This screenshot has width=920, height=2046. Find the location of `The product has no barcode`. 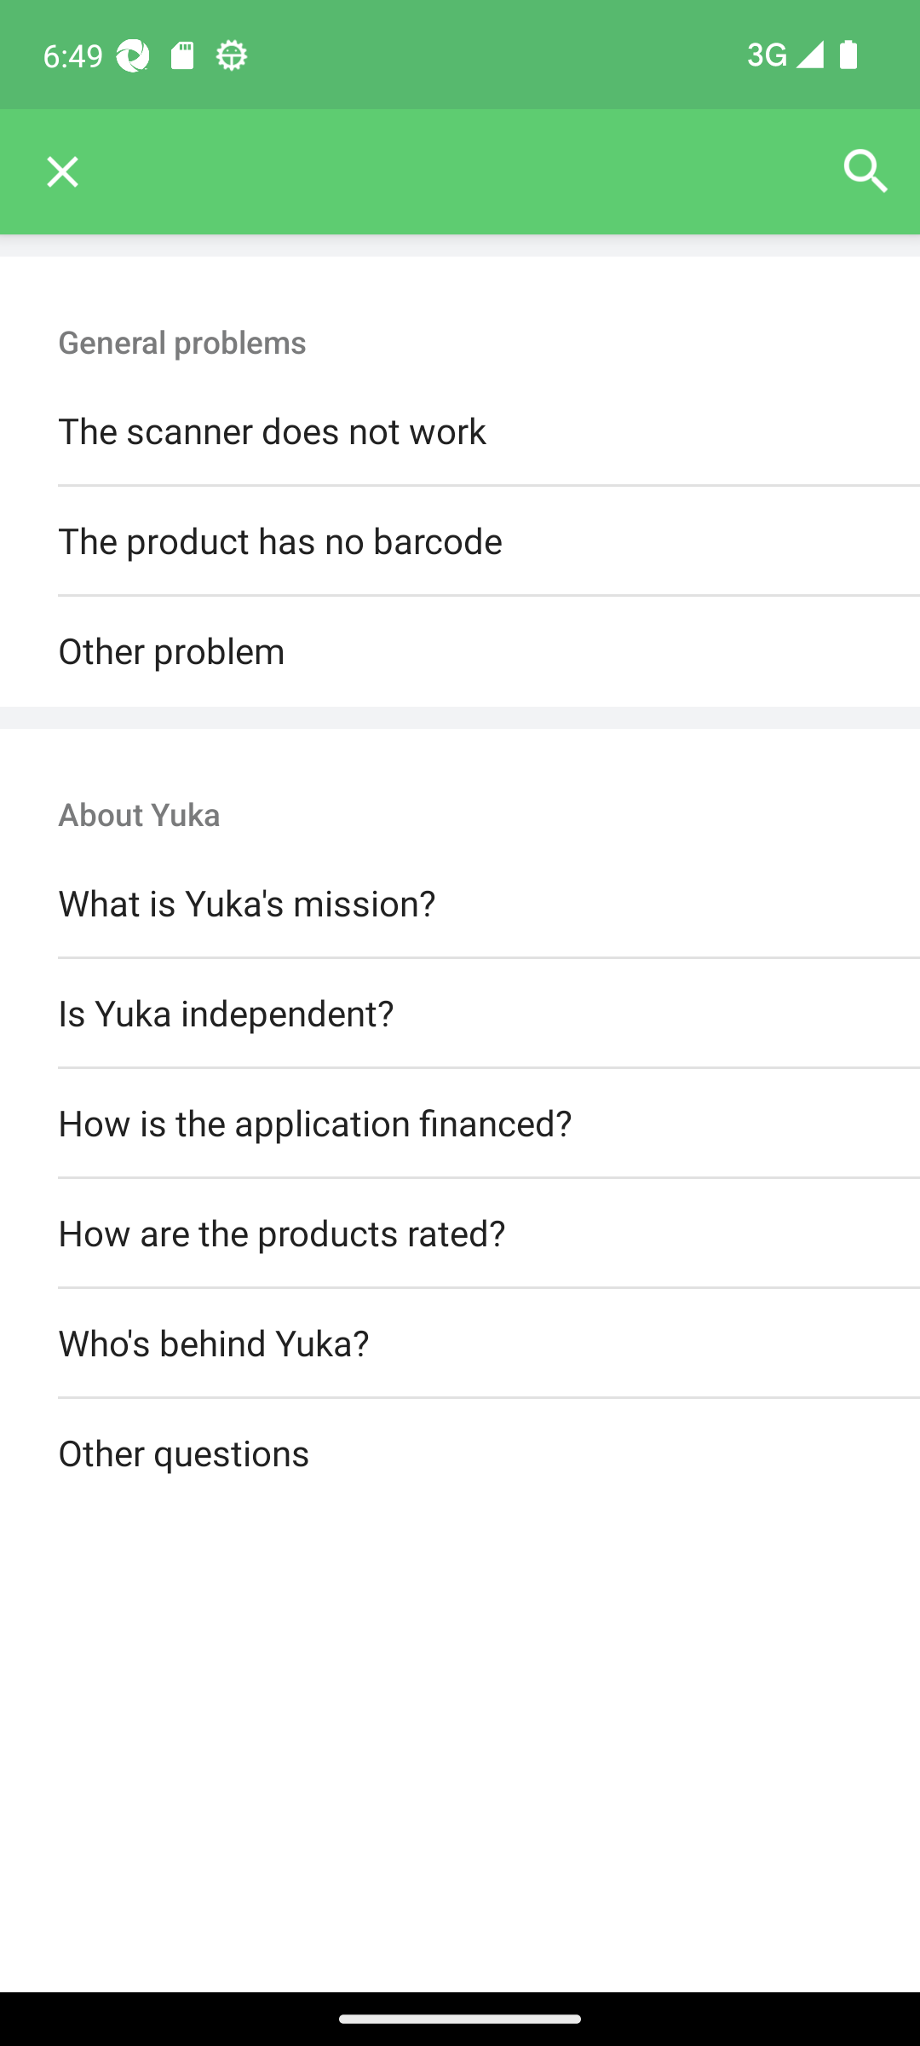

The product has no barcode is located at coordinates (460, 542).